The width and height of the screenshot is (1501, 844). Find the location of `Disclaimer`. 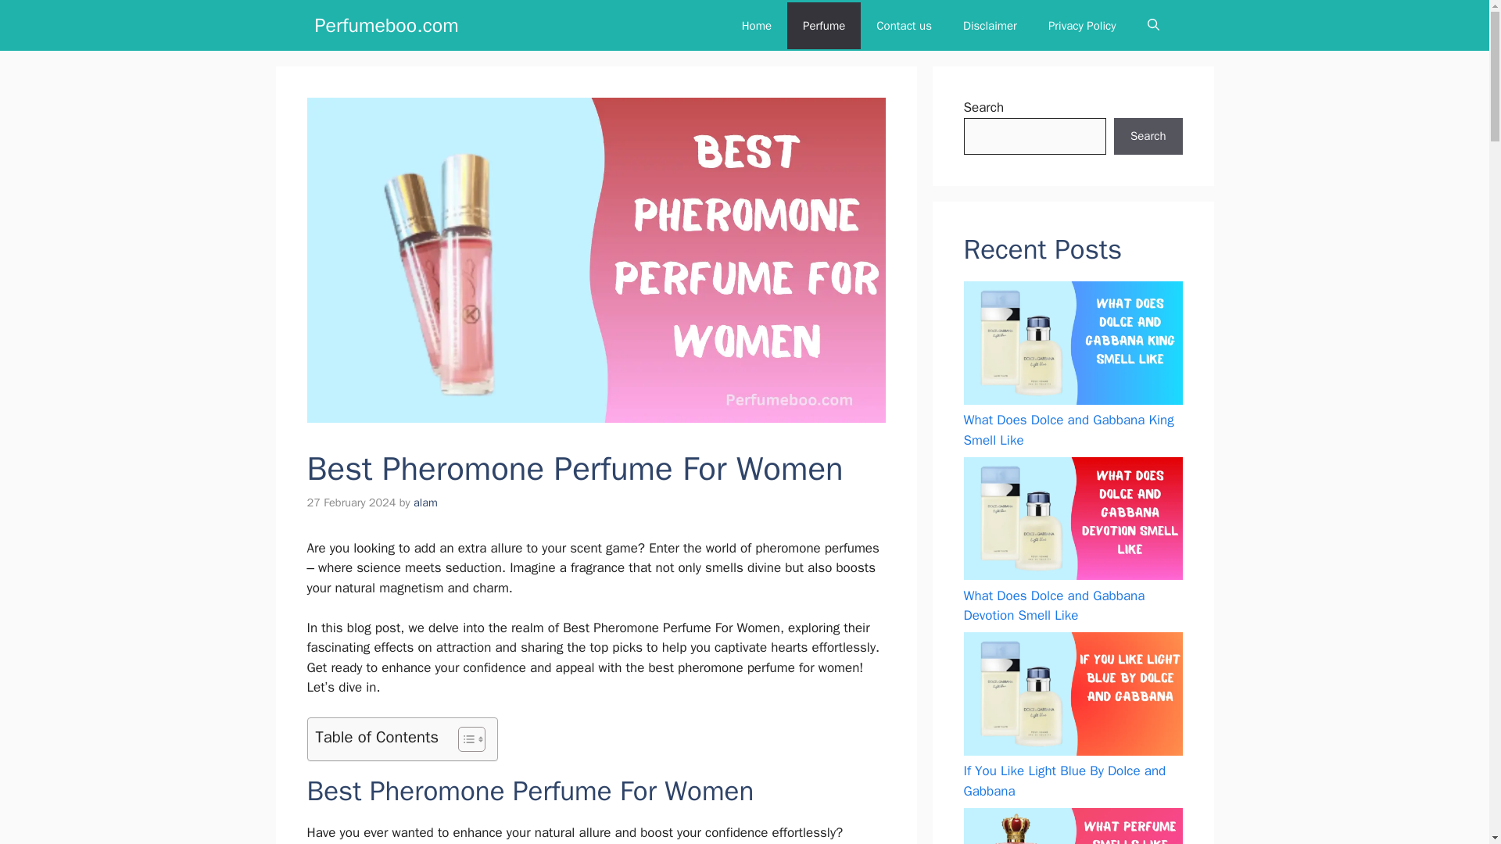

Disclaimer is located at coordinates (990, 25).